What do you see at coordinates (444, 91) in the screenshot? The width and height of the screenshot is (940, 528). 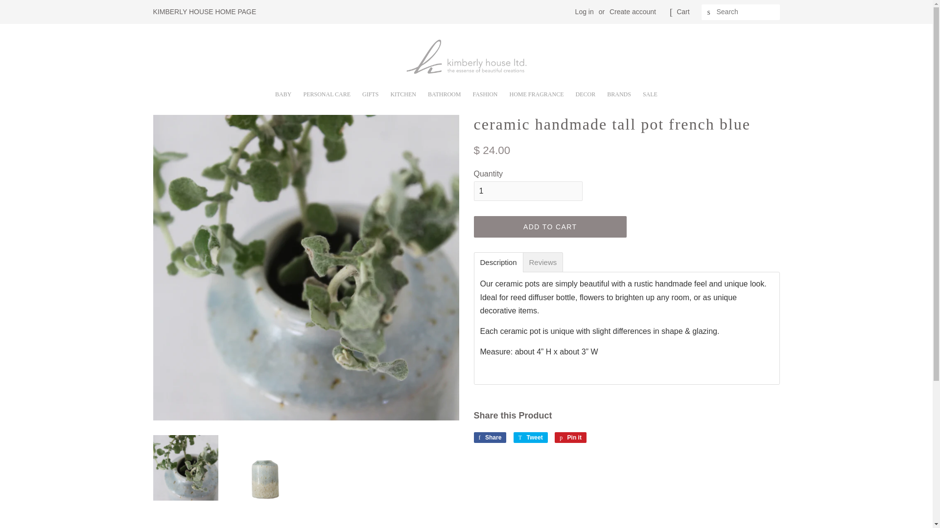 I see `BATHROOM` at bounding box center [444, 91].